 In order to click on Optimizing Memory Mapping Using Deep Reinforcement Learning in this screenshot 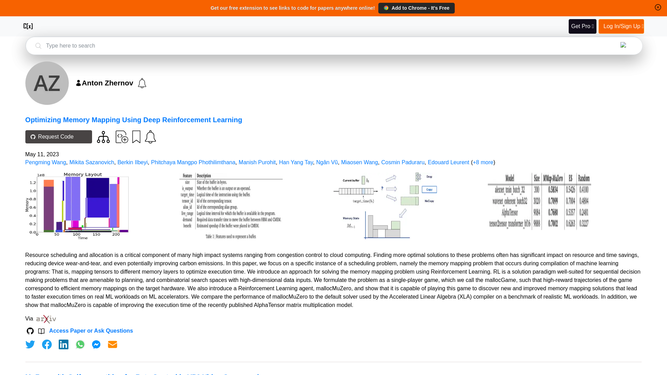, I will do `click(134, 119)`.